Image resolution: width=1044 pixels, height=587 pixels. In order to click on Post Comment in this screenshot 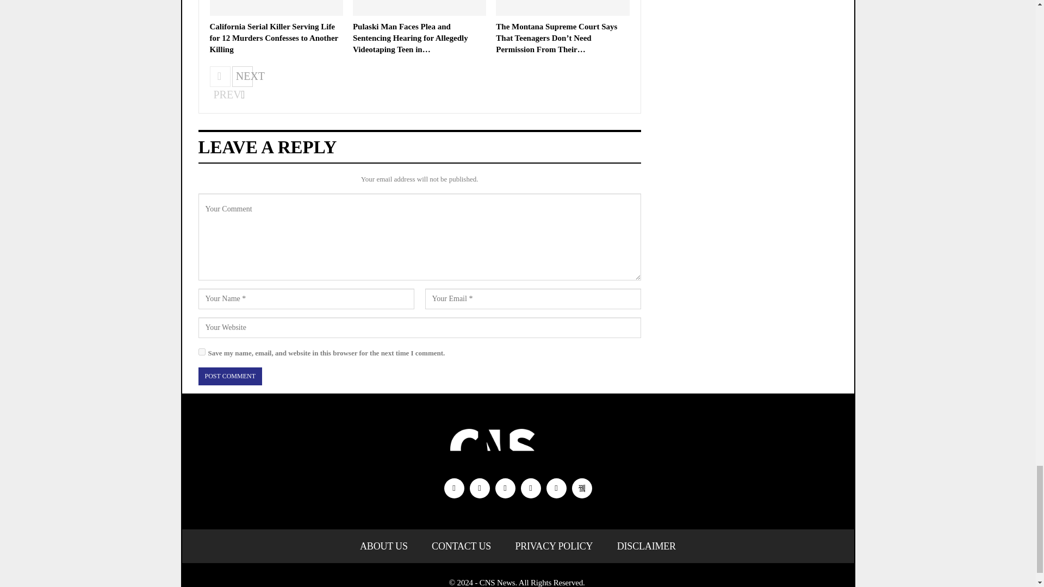, I will do `click(229, 376)`.